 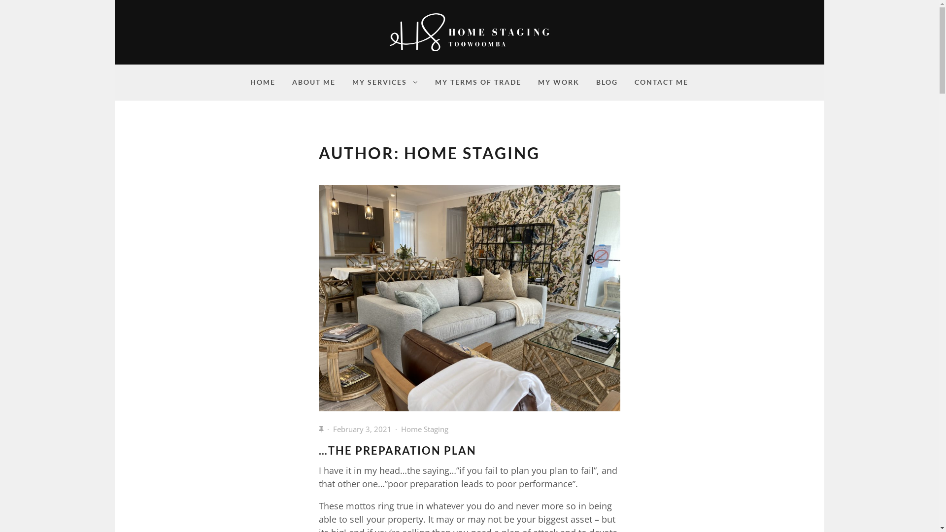 I want to click on Home Staging, so click(x=425, y=429).